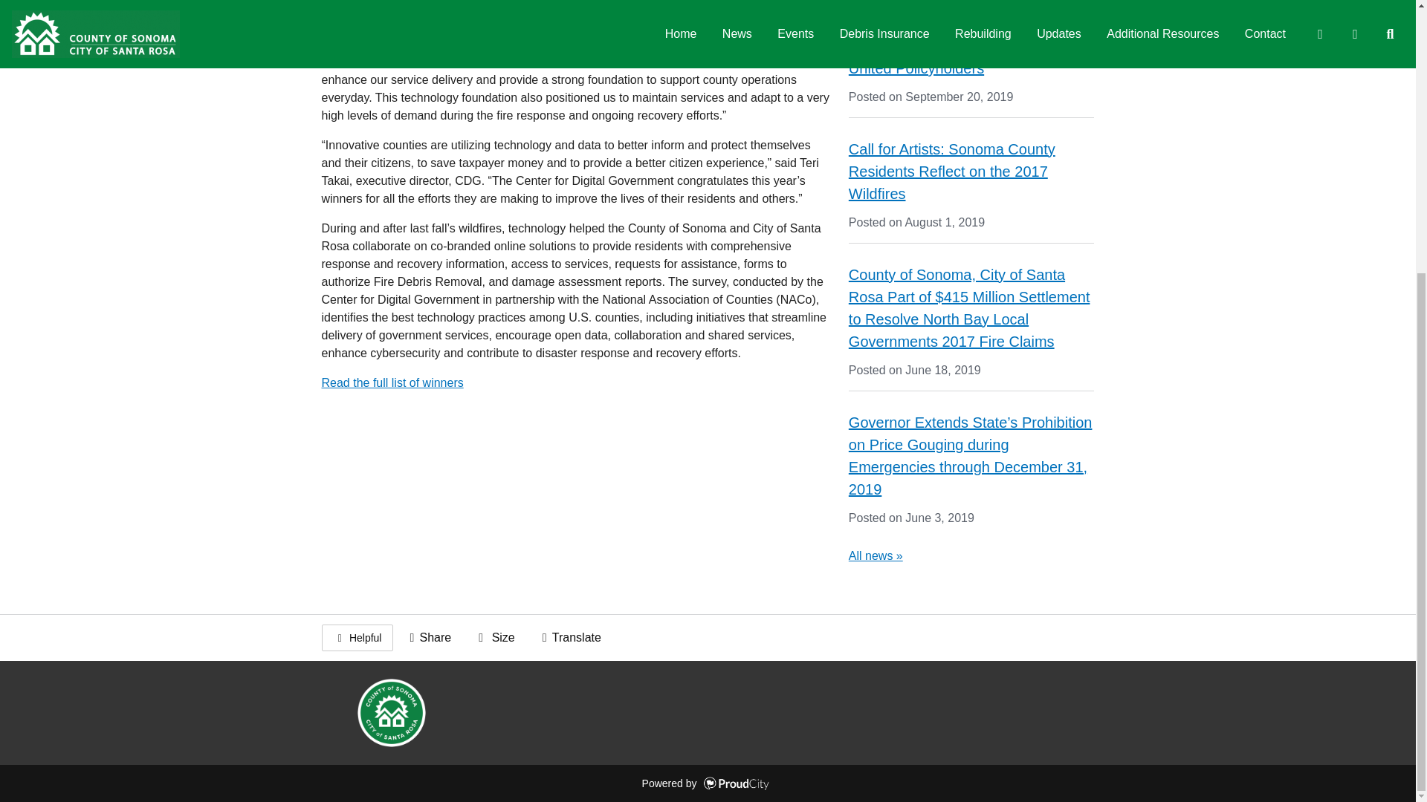  Describe the element at coordinates (392, 382) in the screenshot. I see `See the full list of winners` at that location.